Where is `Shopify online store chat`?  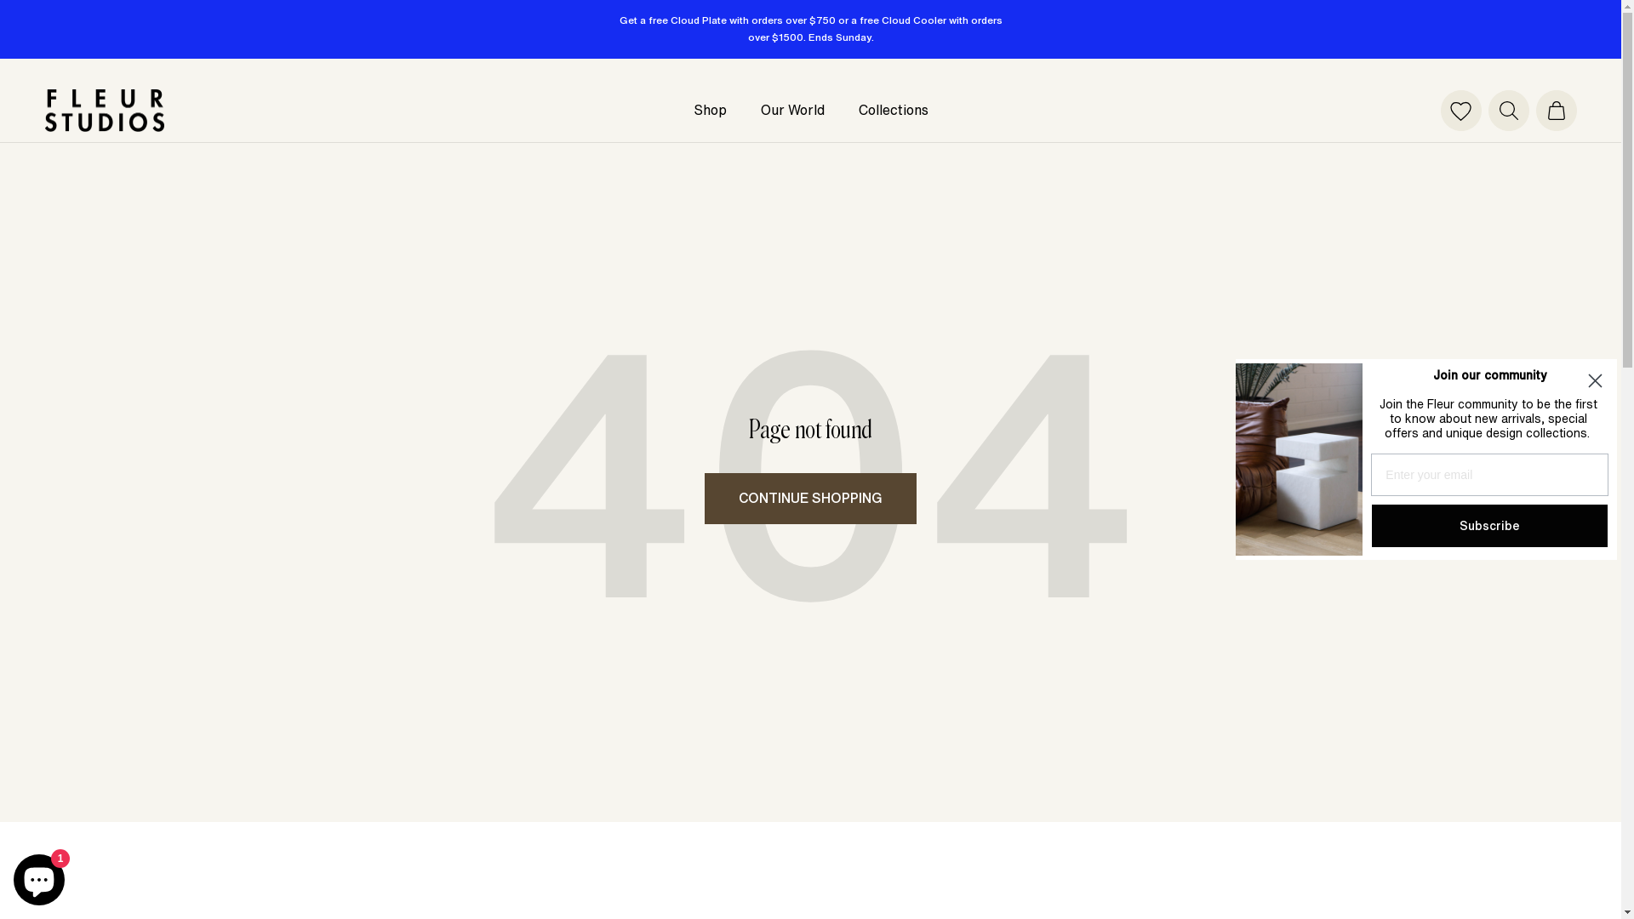
Shopify online store chat is located at coordinates (39, 876).